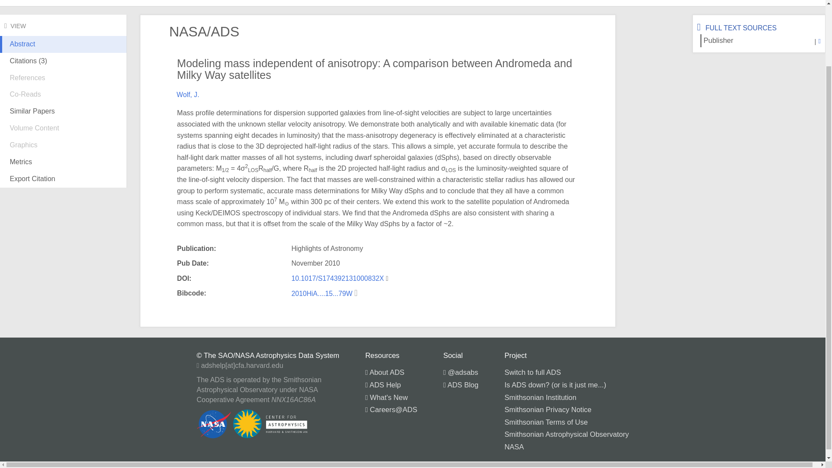 This screenshot has width=832, height=468. What do you see at coordinates (383, 385) in the screenshot?
I see `ADS Help` at bounding box center [383, 385].